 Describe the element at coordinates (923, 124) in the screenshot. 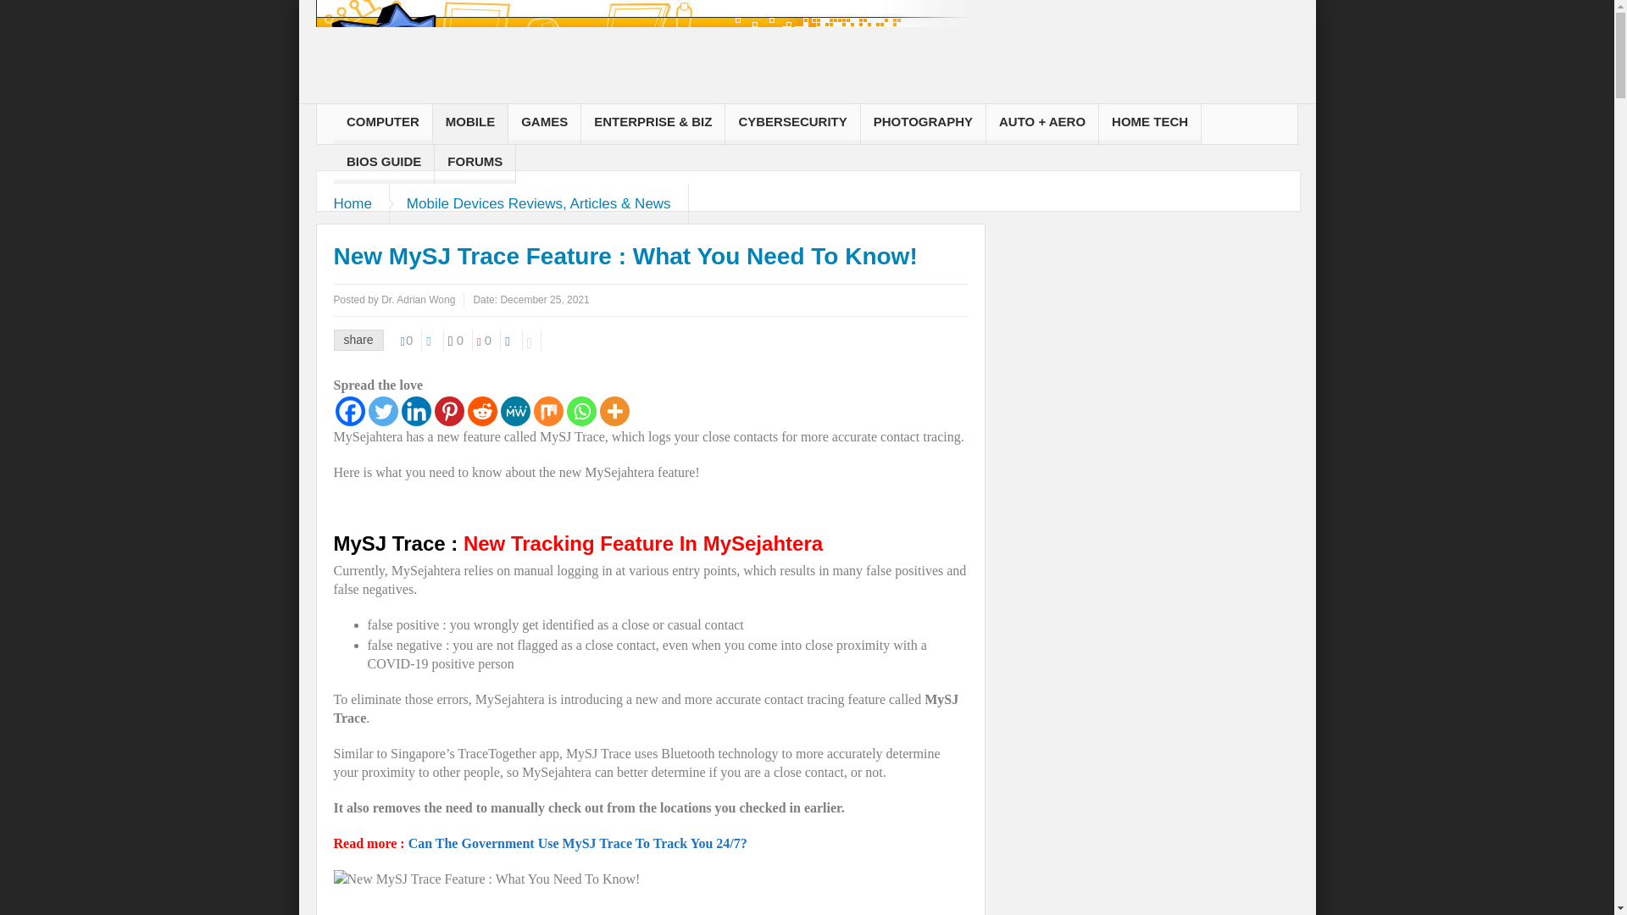

I see `PHOTOGRAPHY` at that location.